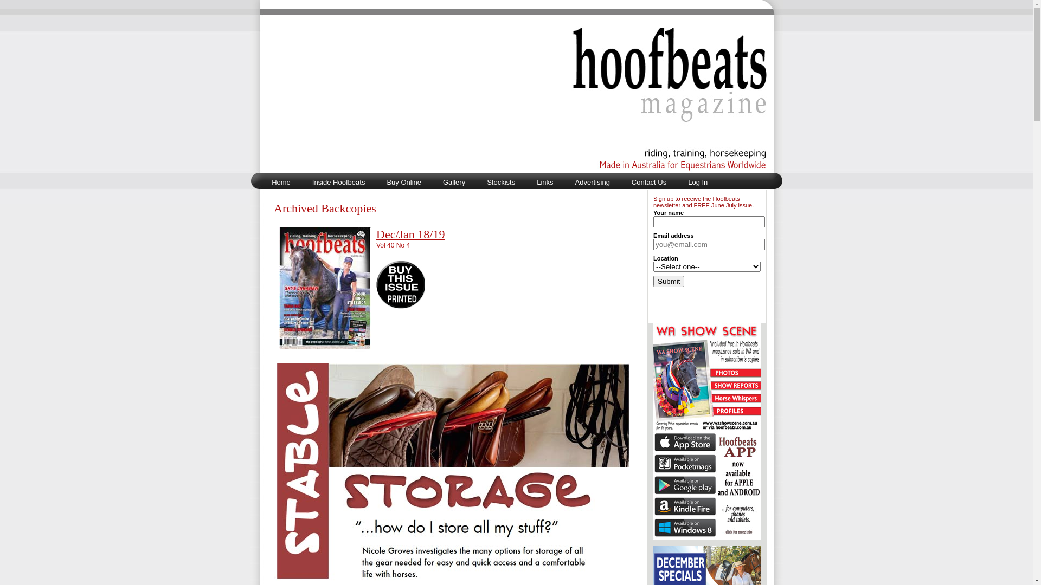 The height and width of the screenshot is (585, 1041). I want to click on Links, so click(545, 182).